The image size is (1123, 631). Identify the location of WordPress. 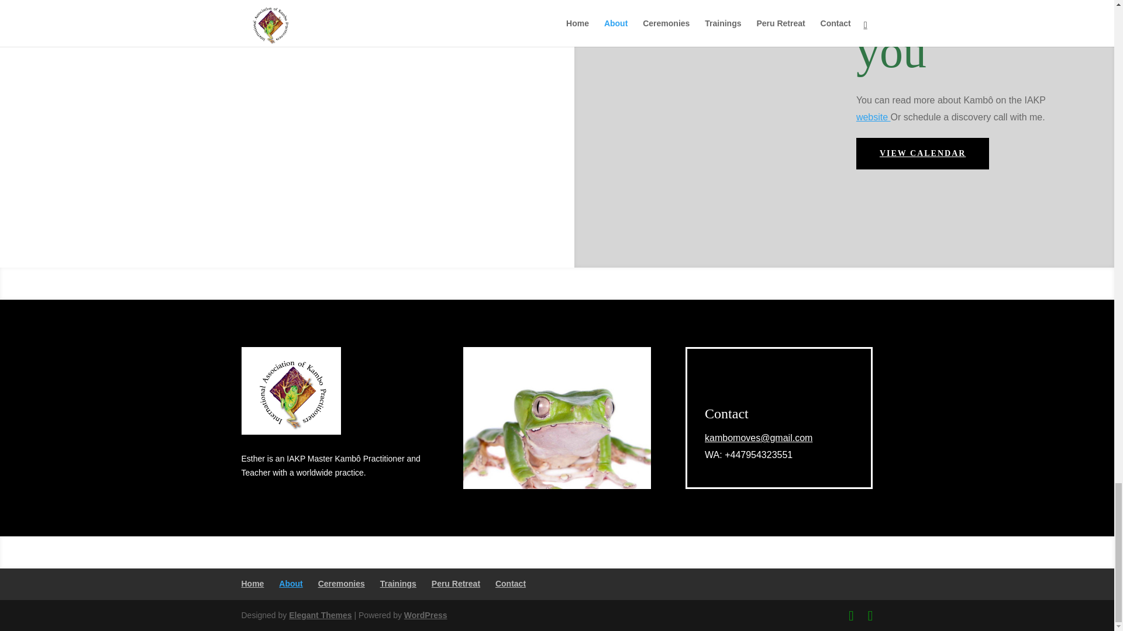
(426, 615).